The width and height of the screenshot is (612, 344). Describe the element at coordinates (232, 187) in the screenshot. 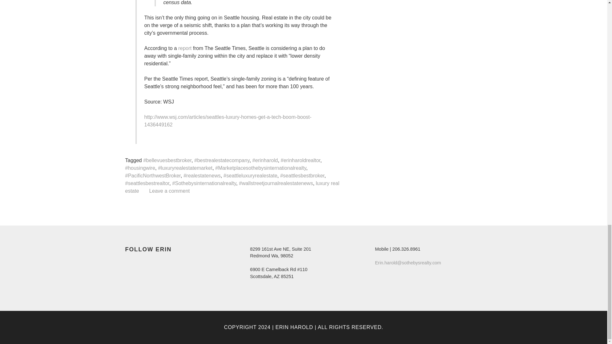

I see `luxury real estate` at that location.